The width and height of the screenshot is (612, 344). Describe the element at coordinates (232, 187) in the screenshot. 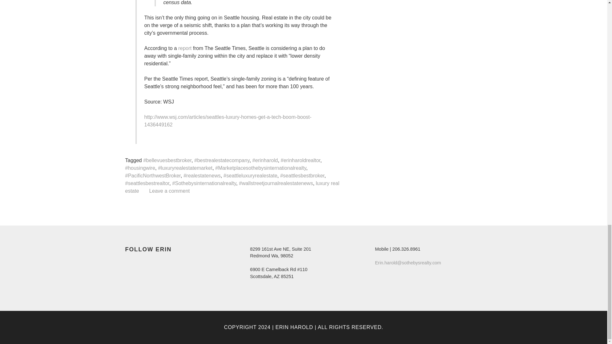

I see `luxury real estate` at that location.